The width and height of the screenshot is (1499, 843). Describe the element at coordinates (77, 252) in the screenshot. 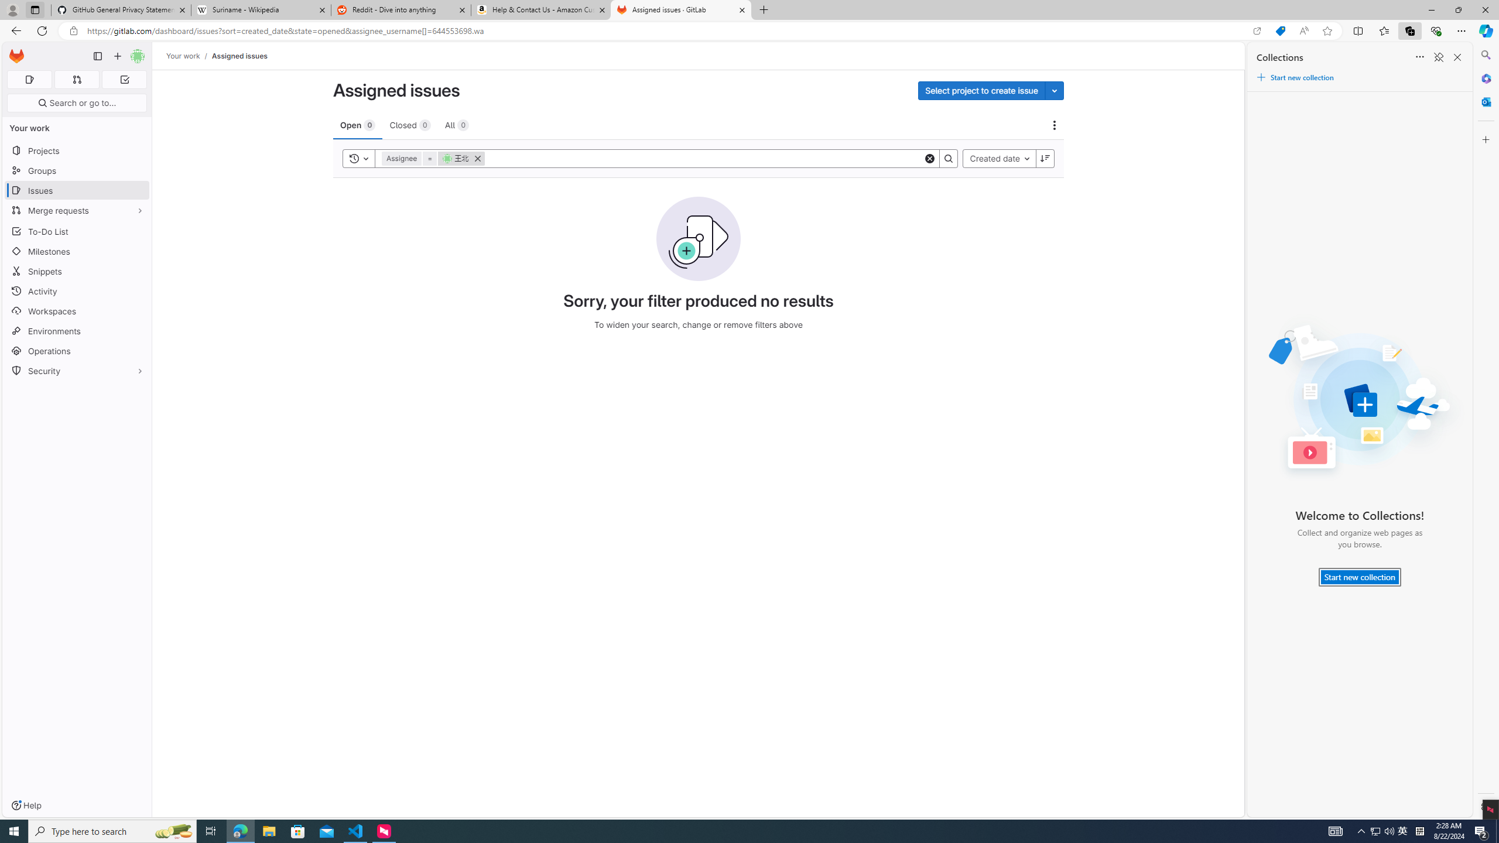

I see `Milestones` at that location.